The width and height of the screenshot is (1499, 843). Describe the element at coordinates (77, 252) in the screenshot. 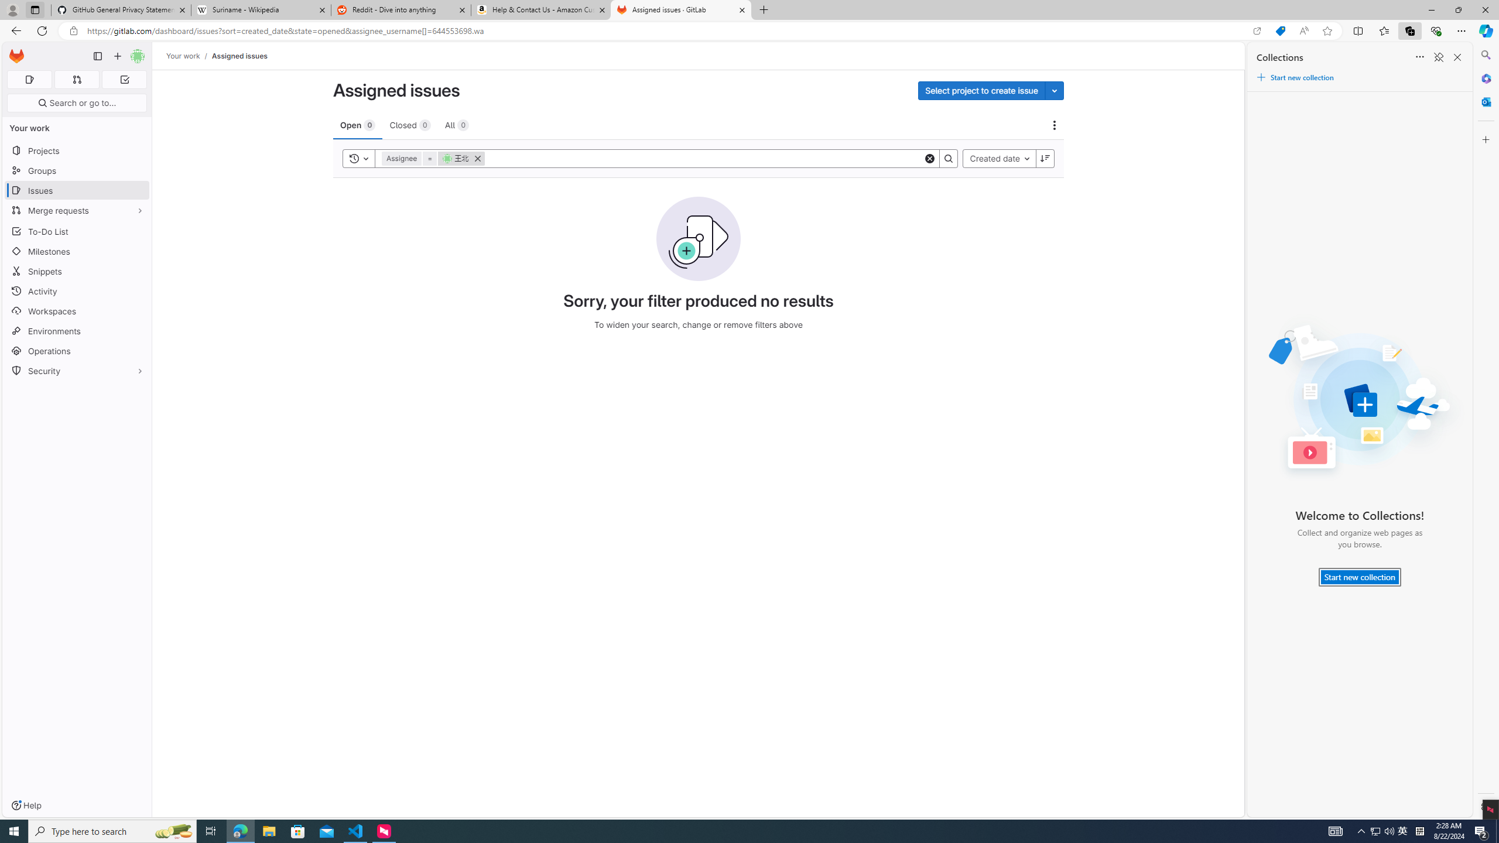

I see `Milestones` at that location.